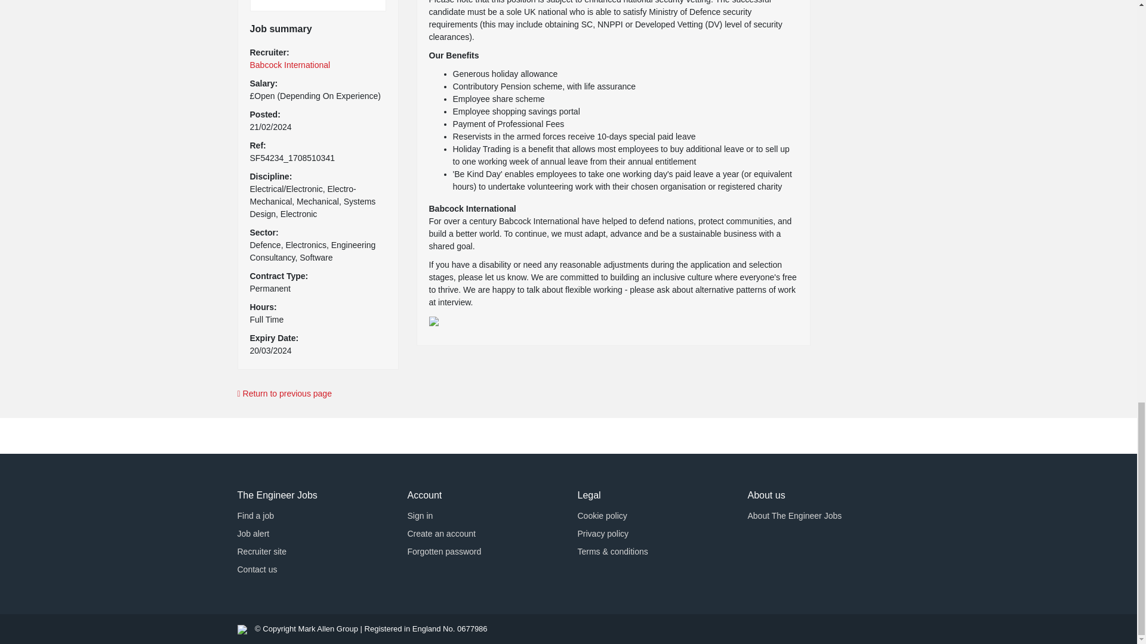 Image resolution: width=1146 pixels, height=644 pixels. What do you see at coordinates (440, 533) in the screenshot?
I see `Create an account` at bounding box center [440, 533].